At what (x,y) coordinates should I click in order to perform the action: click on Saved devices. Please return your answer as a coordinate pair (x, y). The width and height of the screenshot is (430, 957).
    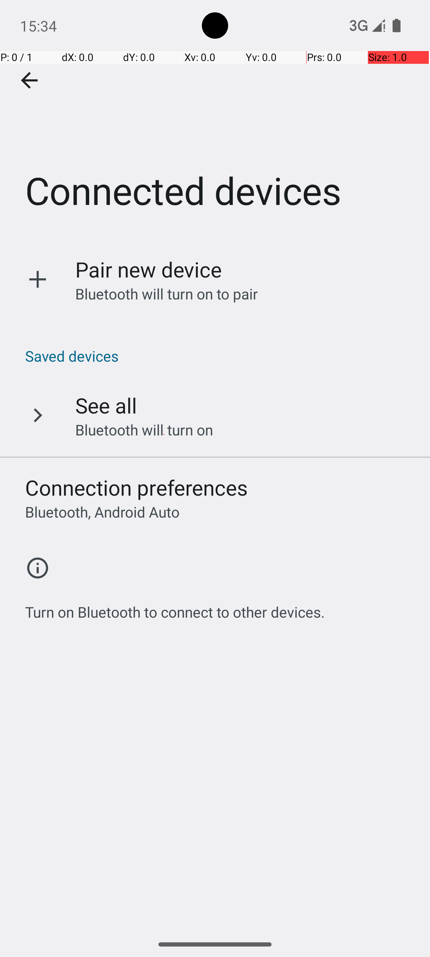
    Looking at the image, I should click on (219, 356).